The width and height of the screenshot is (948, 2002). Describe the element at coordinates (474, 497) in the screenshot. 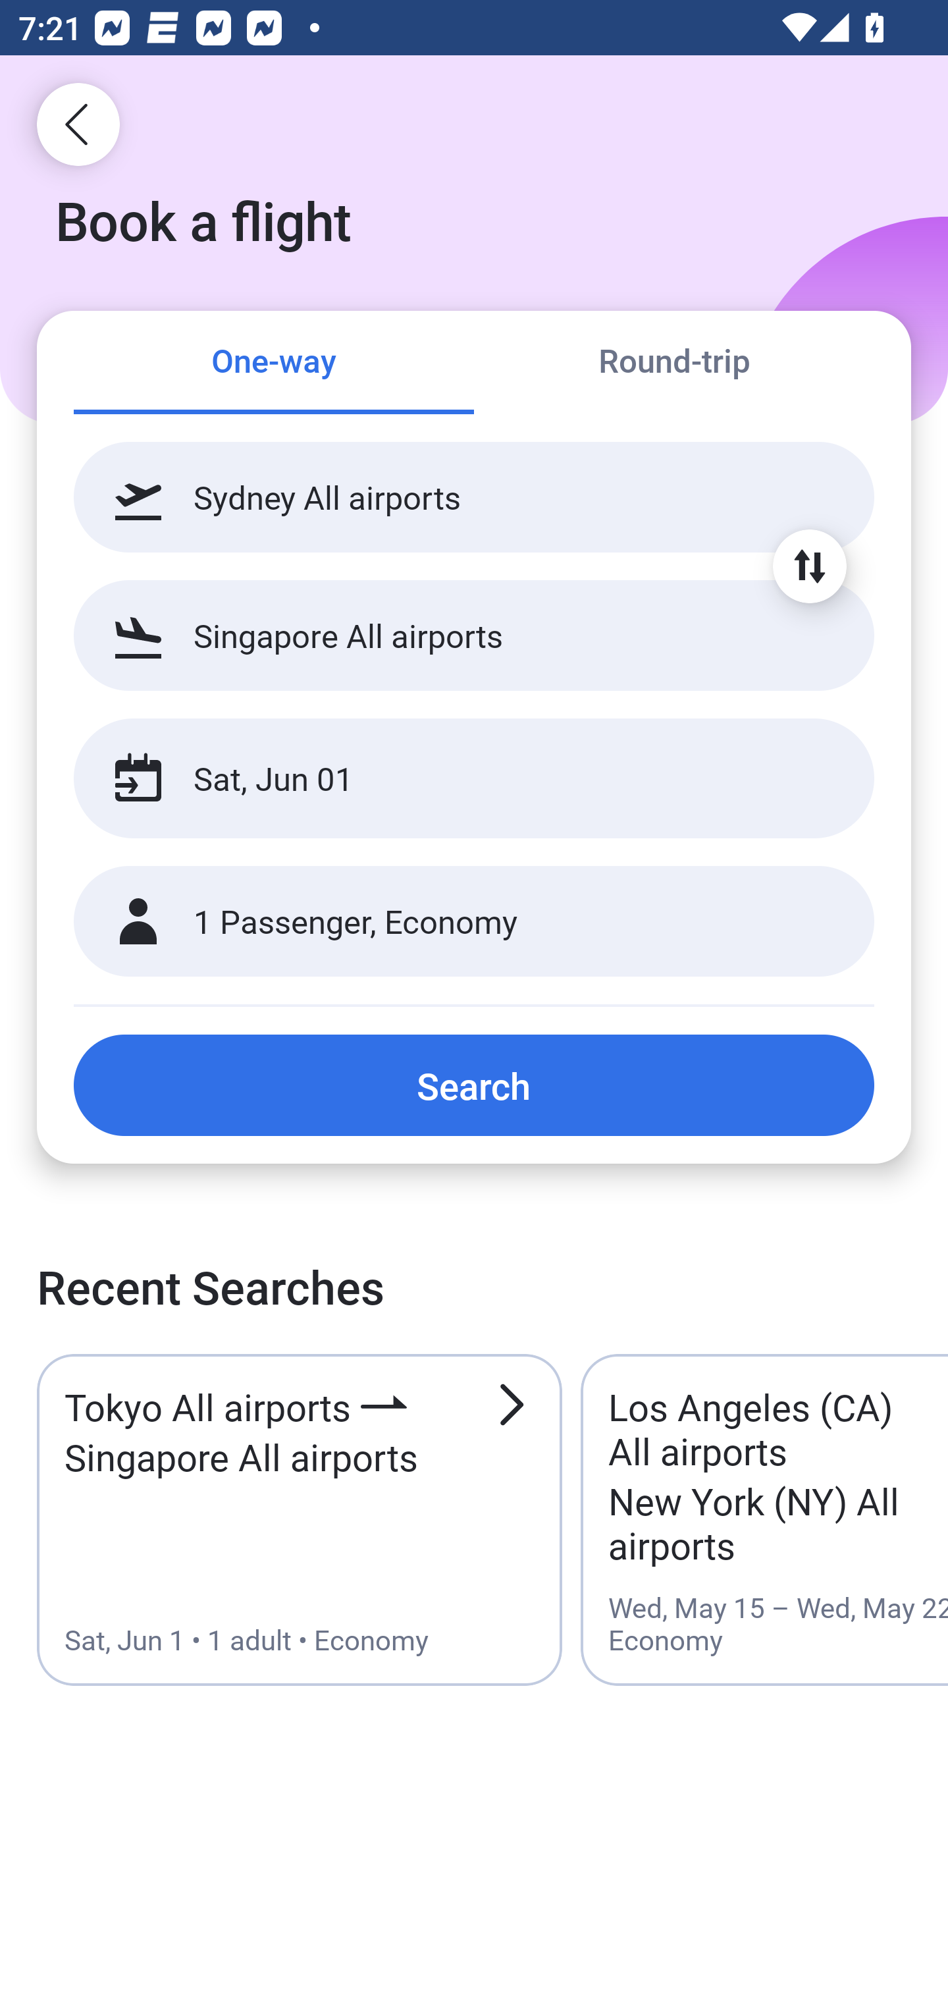

I see `Sydney All airports` at that location.